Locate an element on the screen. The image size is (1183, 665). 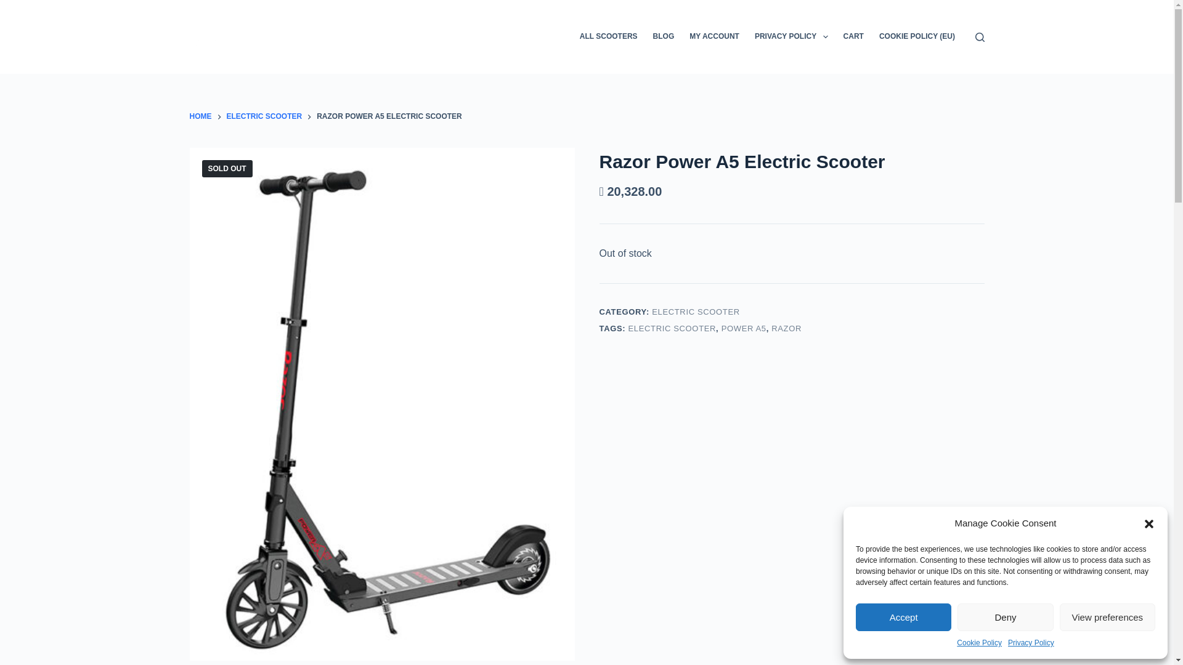
ELECTRIC SCOOTER is located at coordinates (696, 312).